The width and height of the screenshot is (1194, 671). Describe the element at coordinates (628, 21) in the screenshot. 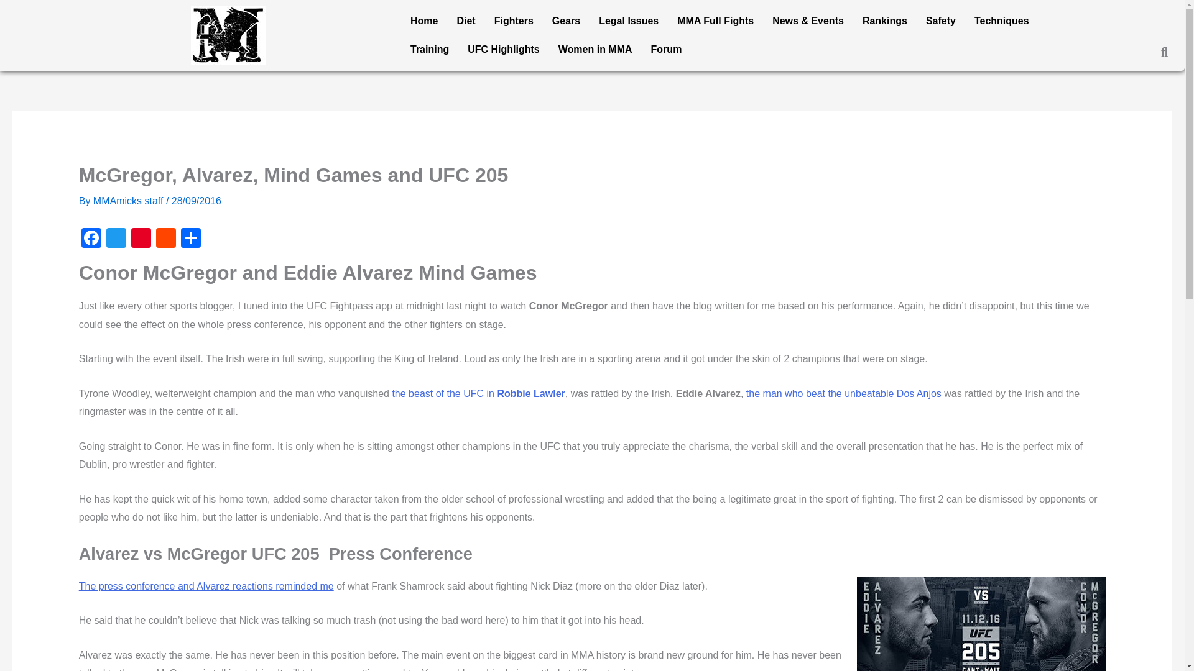

I see `Legal Issues` at that location.